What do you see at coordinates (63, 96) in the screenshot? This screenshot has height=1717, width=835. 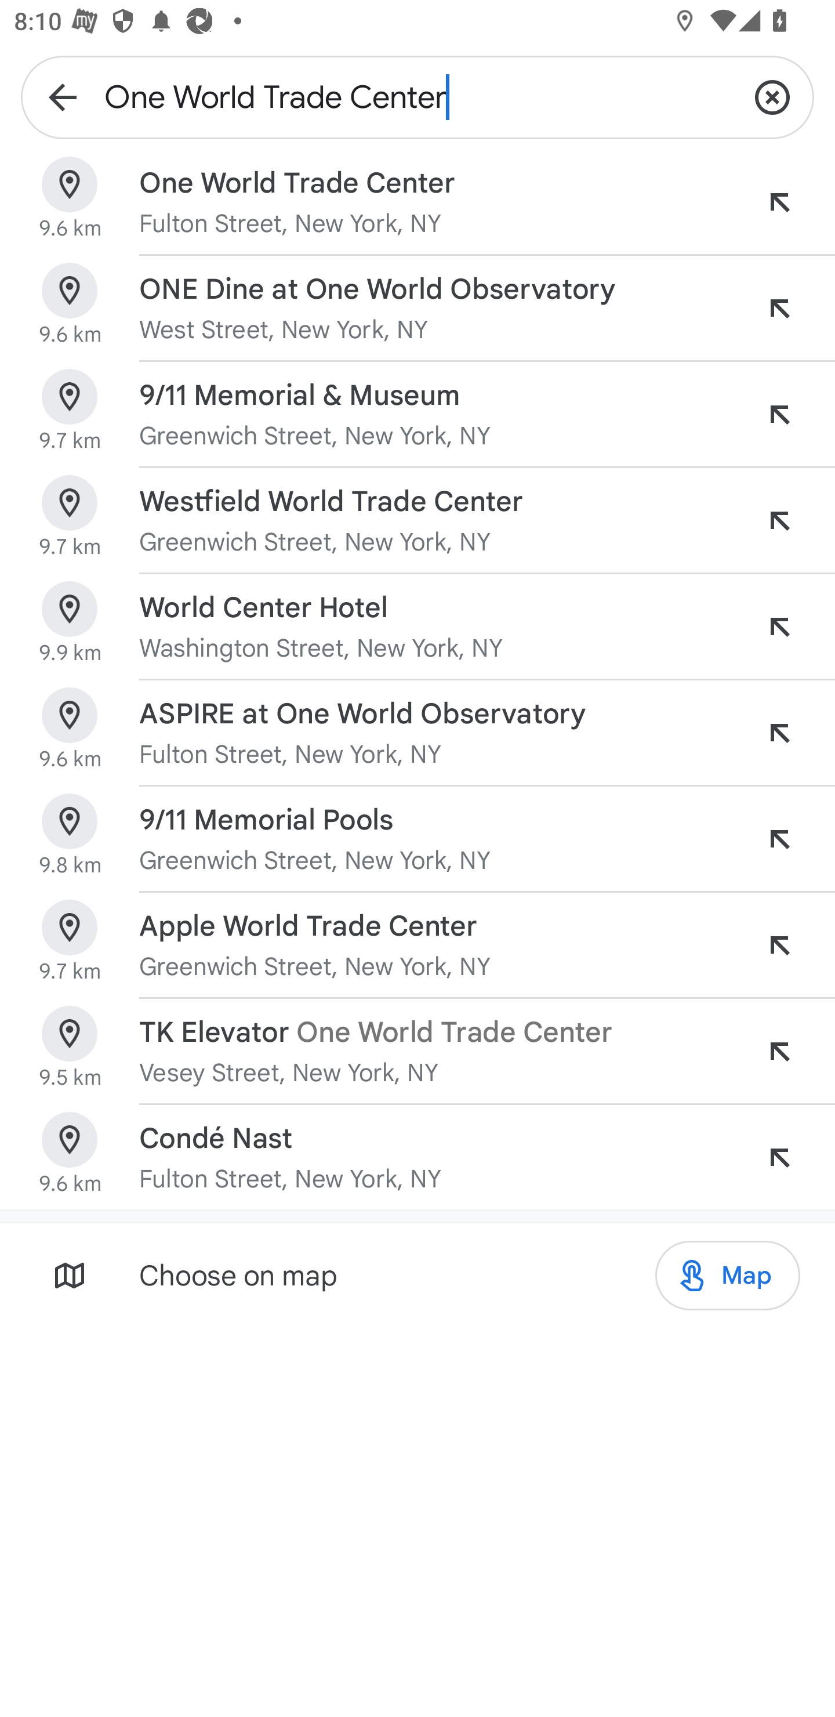 I see `Navigate up` at bounding box center [63, 96].